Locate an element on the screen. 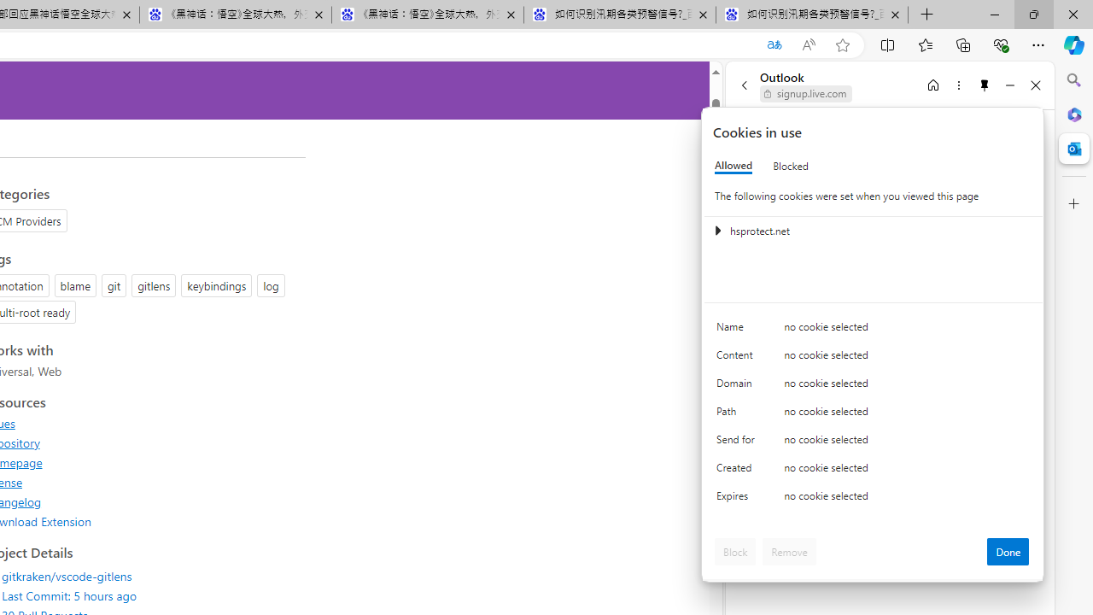  Send for is located at coordinates (738, 442).